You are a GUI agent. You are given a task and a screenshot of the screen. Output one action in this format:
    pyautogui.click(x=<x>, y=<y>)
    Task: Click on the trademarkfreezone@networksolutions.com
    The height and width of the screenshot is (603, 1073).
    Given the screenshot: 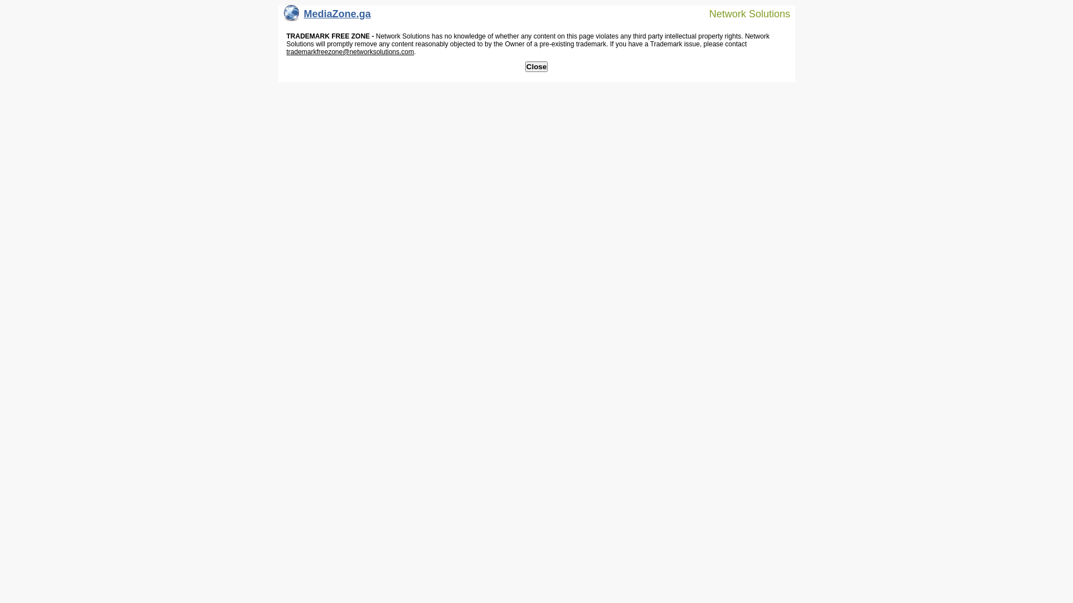 What is the action you would take?
    pyautogui.click(x=350, y=52)
    